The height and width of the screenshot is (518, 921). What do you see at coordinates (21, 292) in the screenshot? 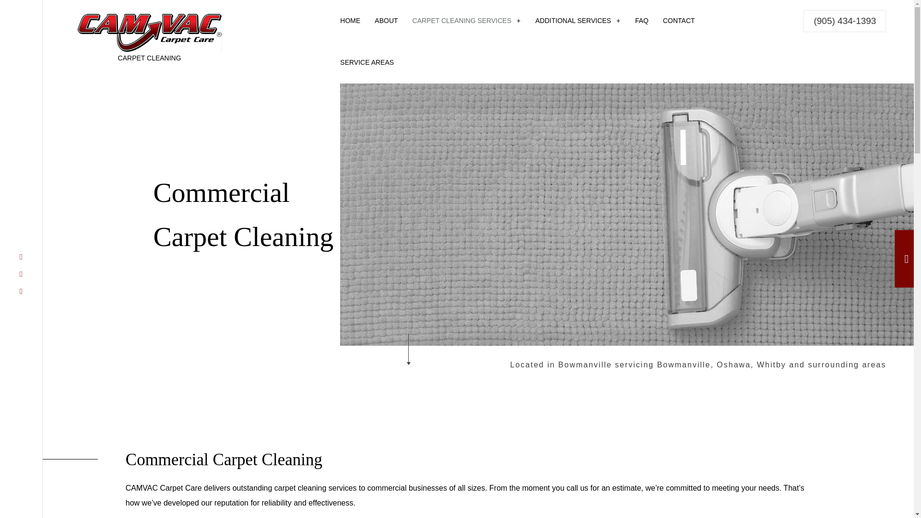
I see `CAMVAC Carpet Care's Google Map` at bounding box center [21, 292].